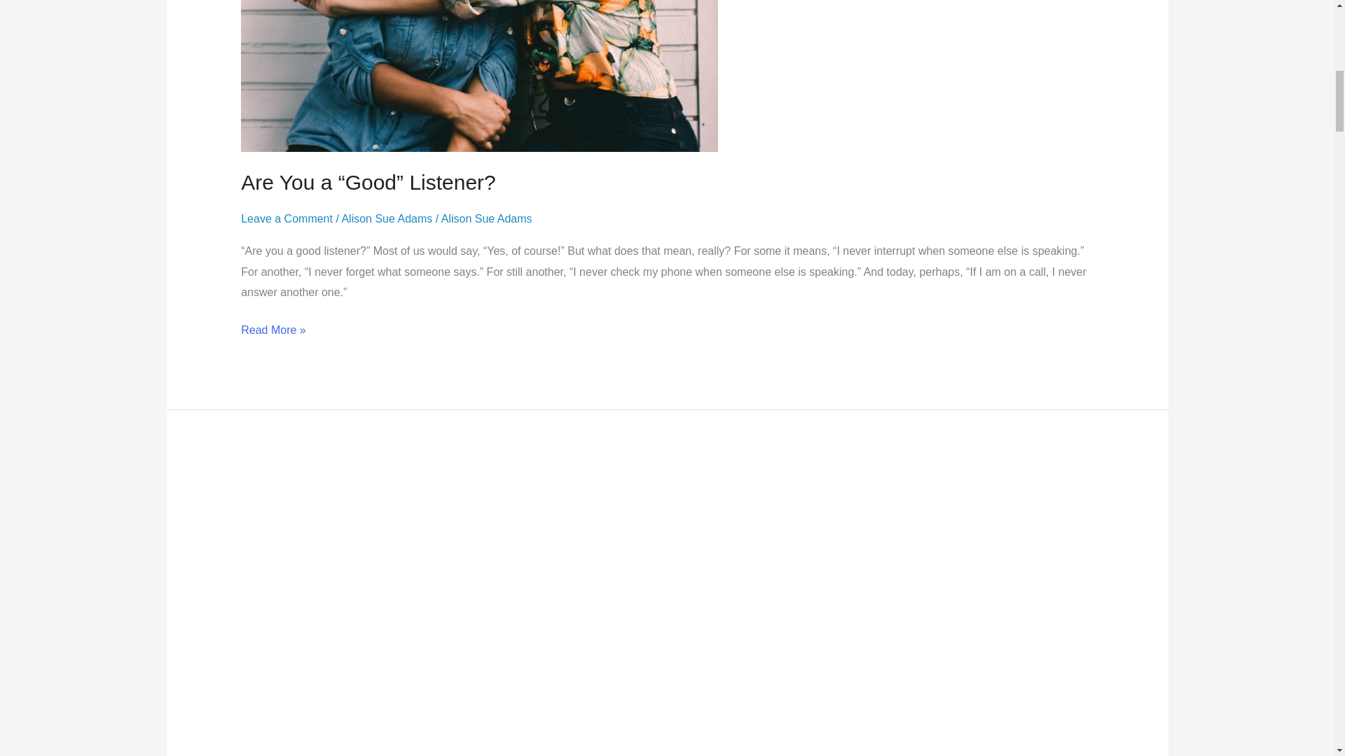 Image resolution: width=1345 pixels, height=756 pixels. I want to click on Leave a Comment, so click(286, 218).